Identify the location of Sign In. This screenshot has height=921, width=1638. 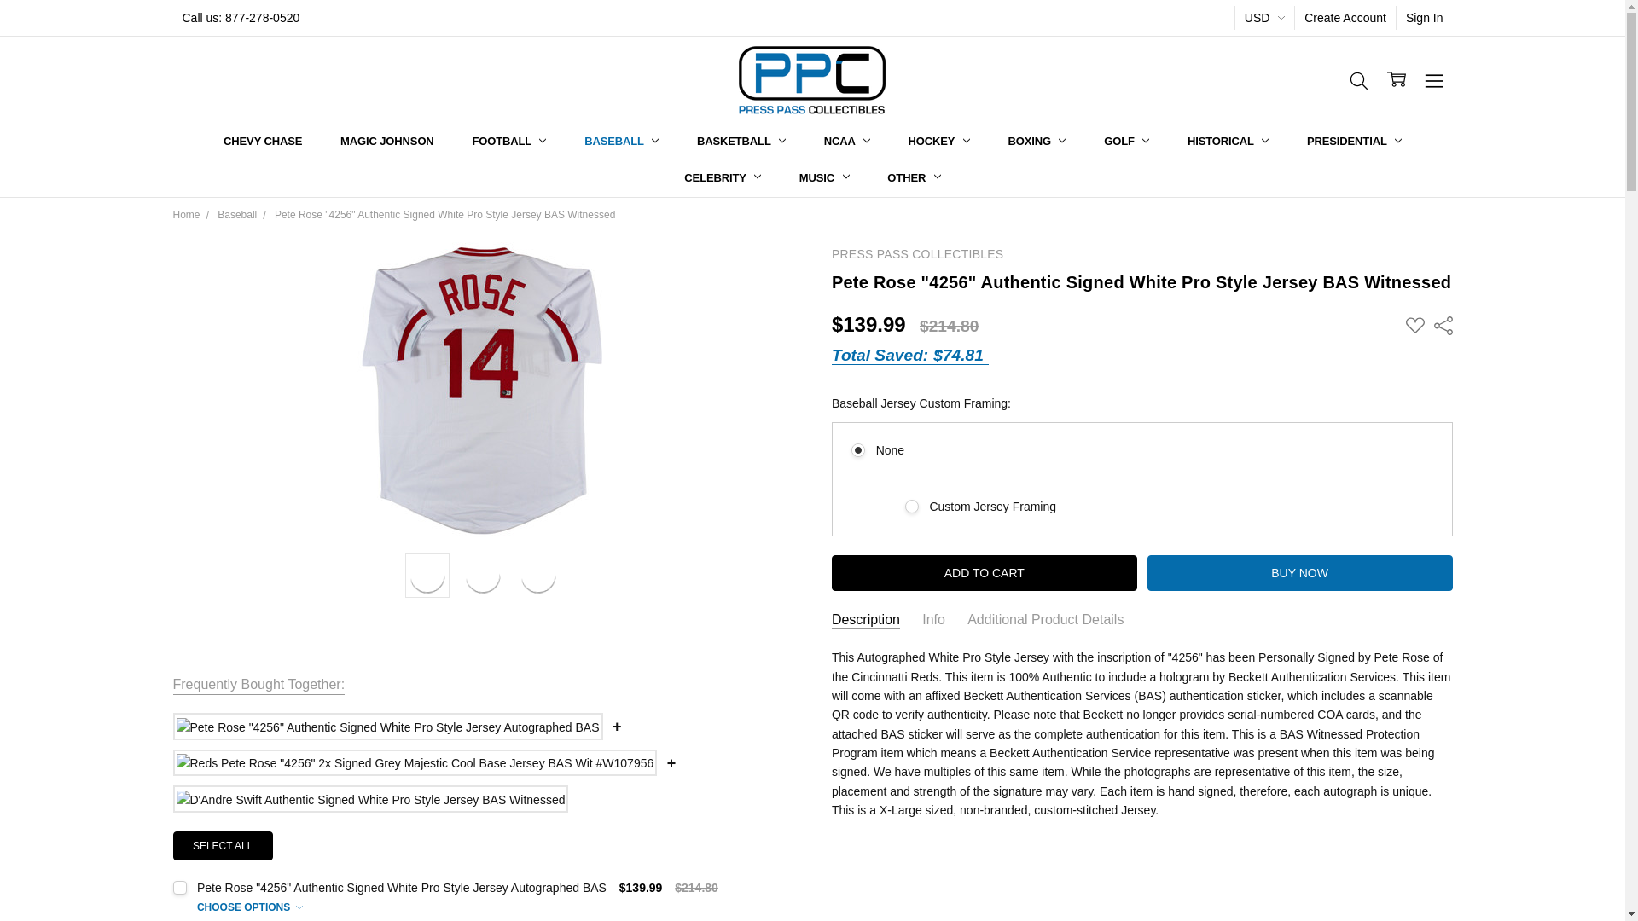
(1425, 17).